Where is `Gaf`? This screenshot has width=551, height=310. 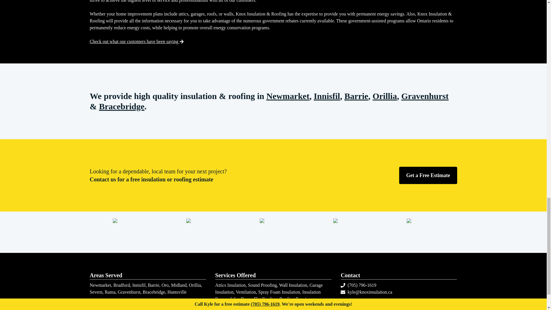 Gaf is located at coordinates (126, 232).